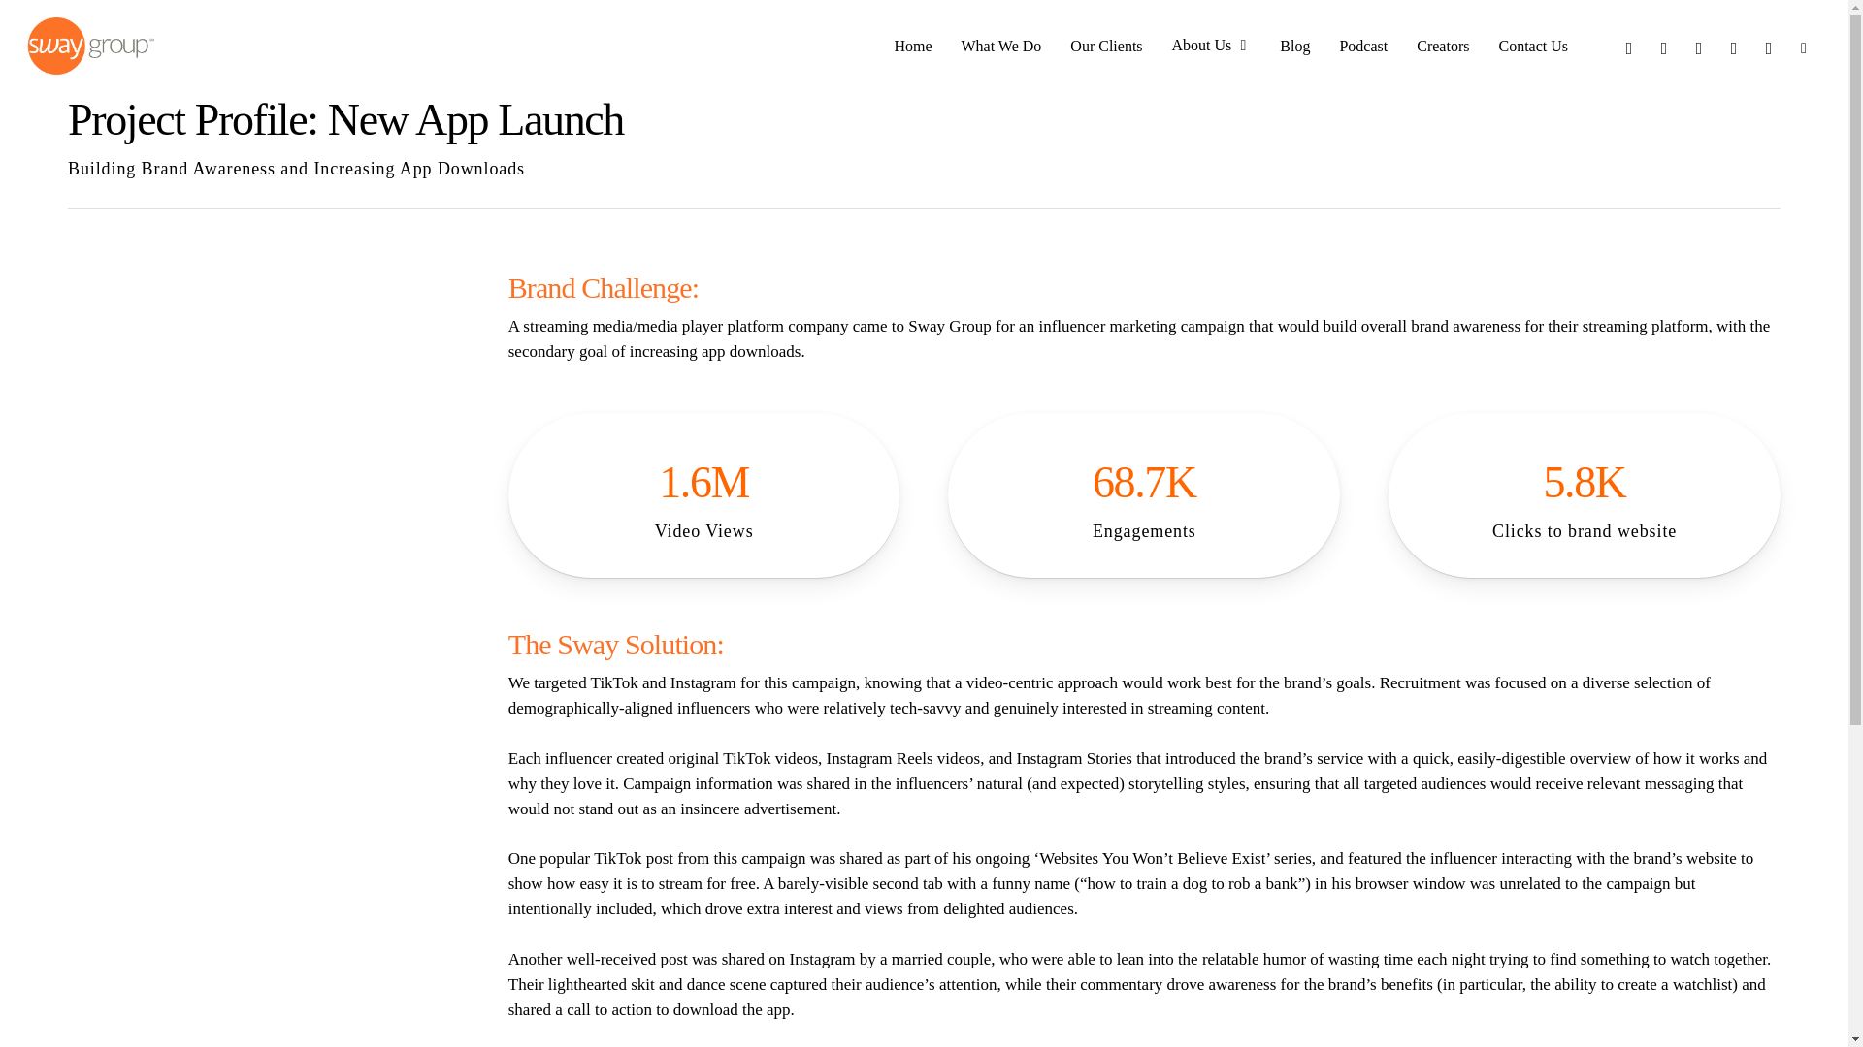 This screenshot has width=1863, height=1047. What do you see at coordinates (1698, 46) in the screenshot?
I see `youtube` at bounding box center [1698, 46].